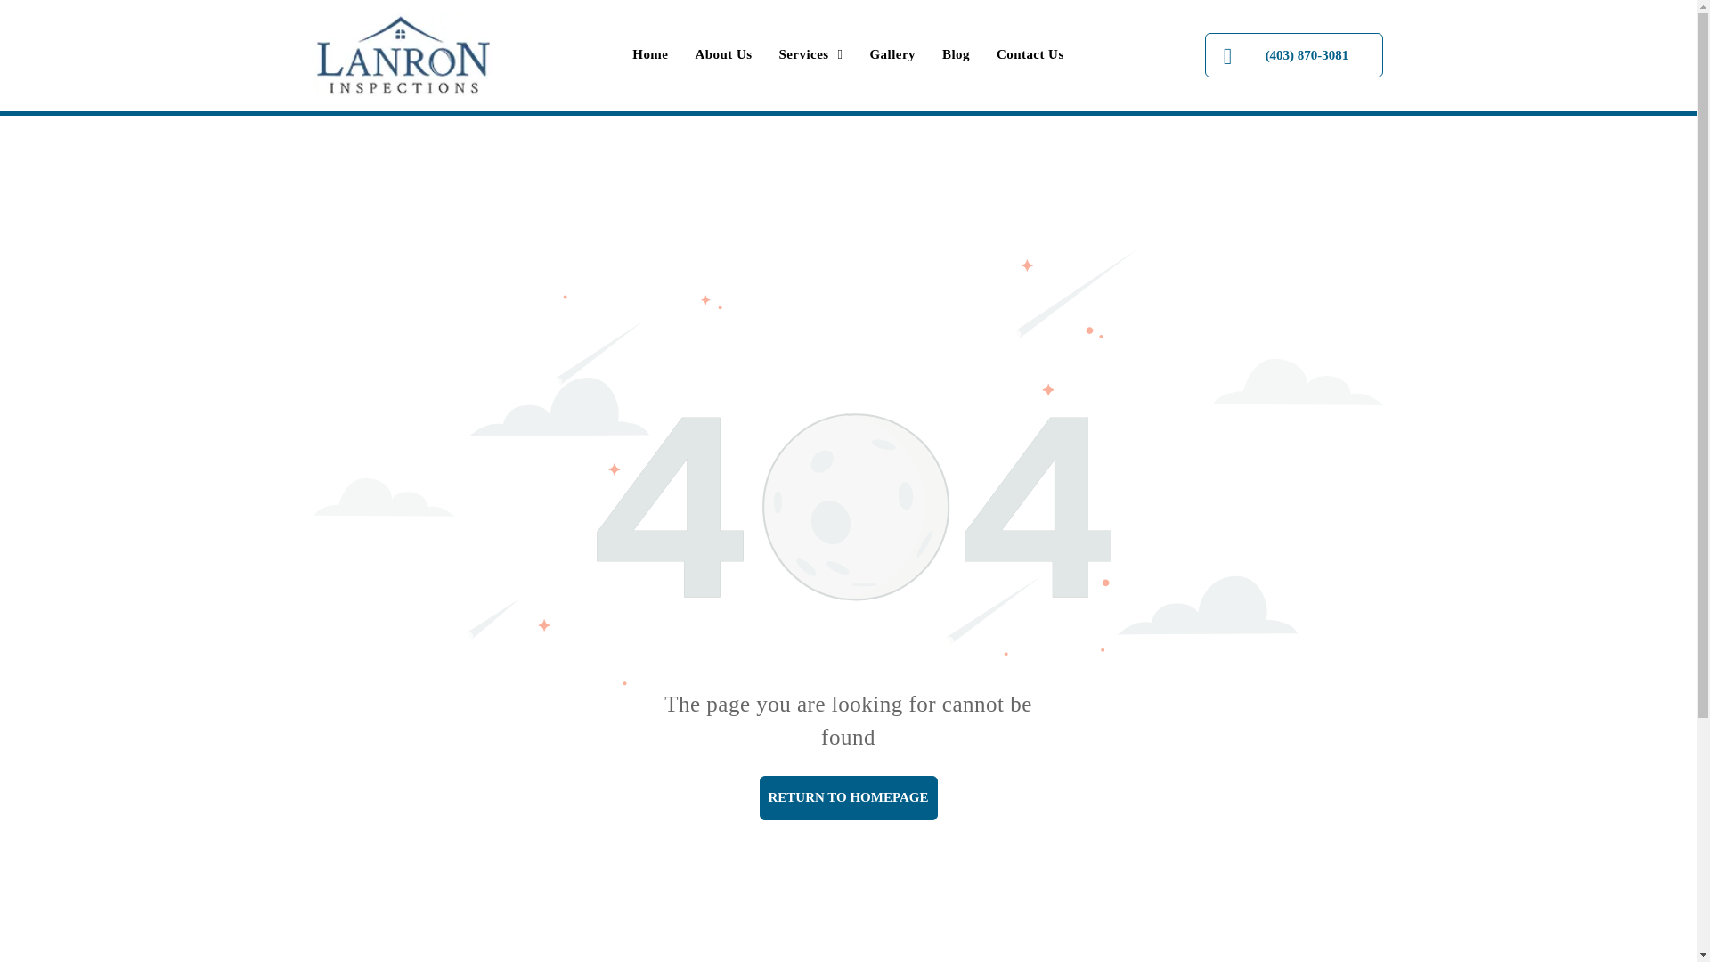 This screenshot has height=962, width=1710. What do you see at coordinates (956, 54) in the screenshot?
I see `Blog` at bounding box center [956, 54].